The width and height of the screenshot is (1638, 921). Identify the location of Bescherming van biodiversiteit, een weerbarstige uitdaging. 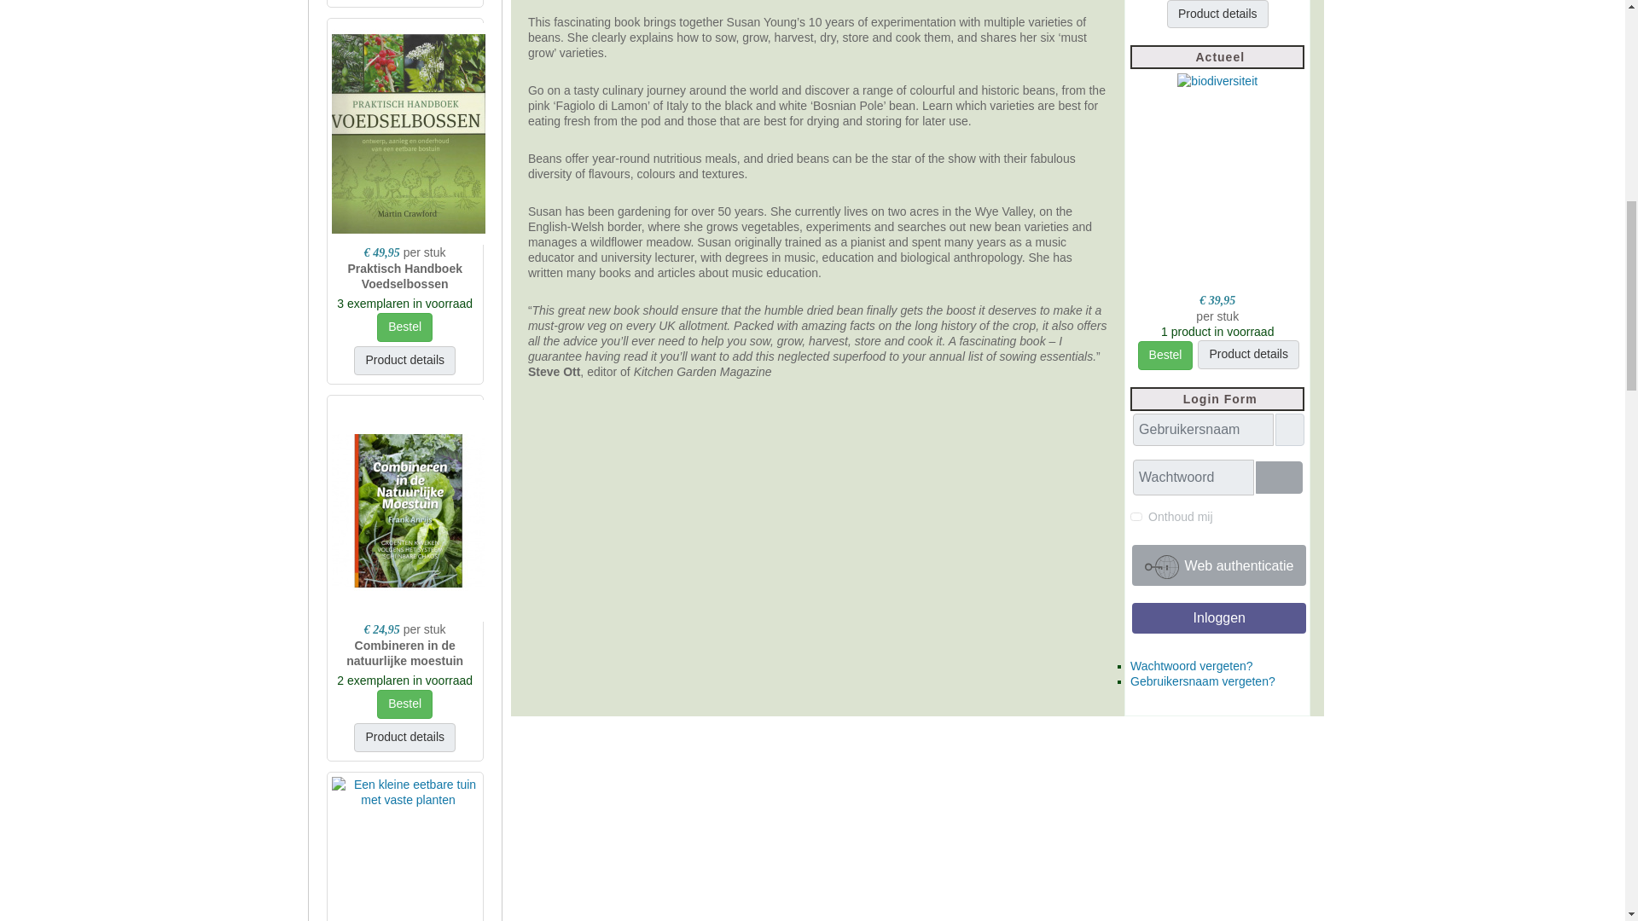
(1217, 80).